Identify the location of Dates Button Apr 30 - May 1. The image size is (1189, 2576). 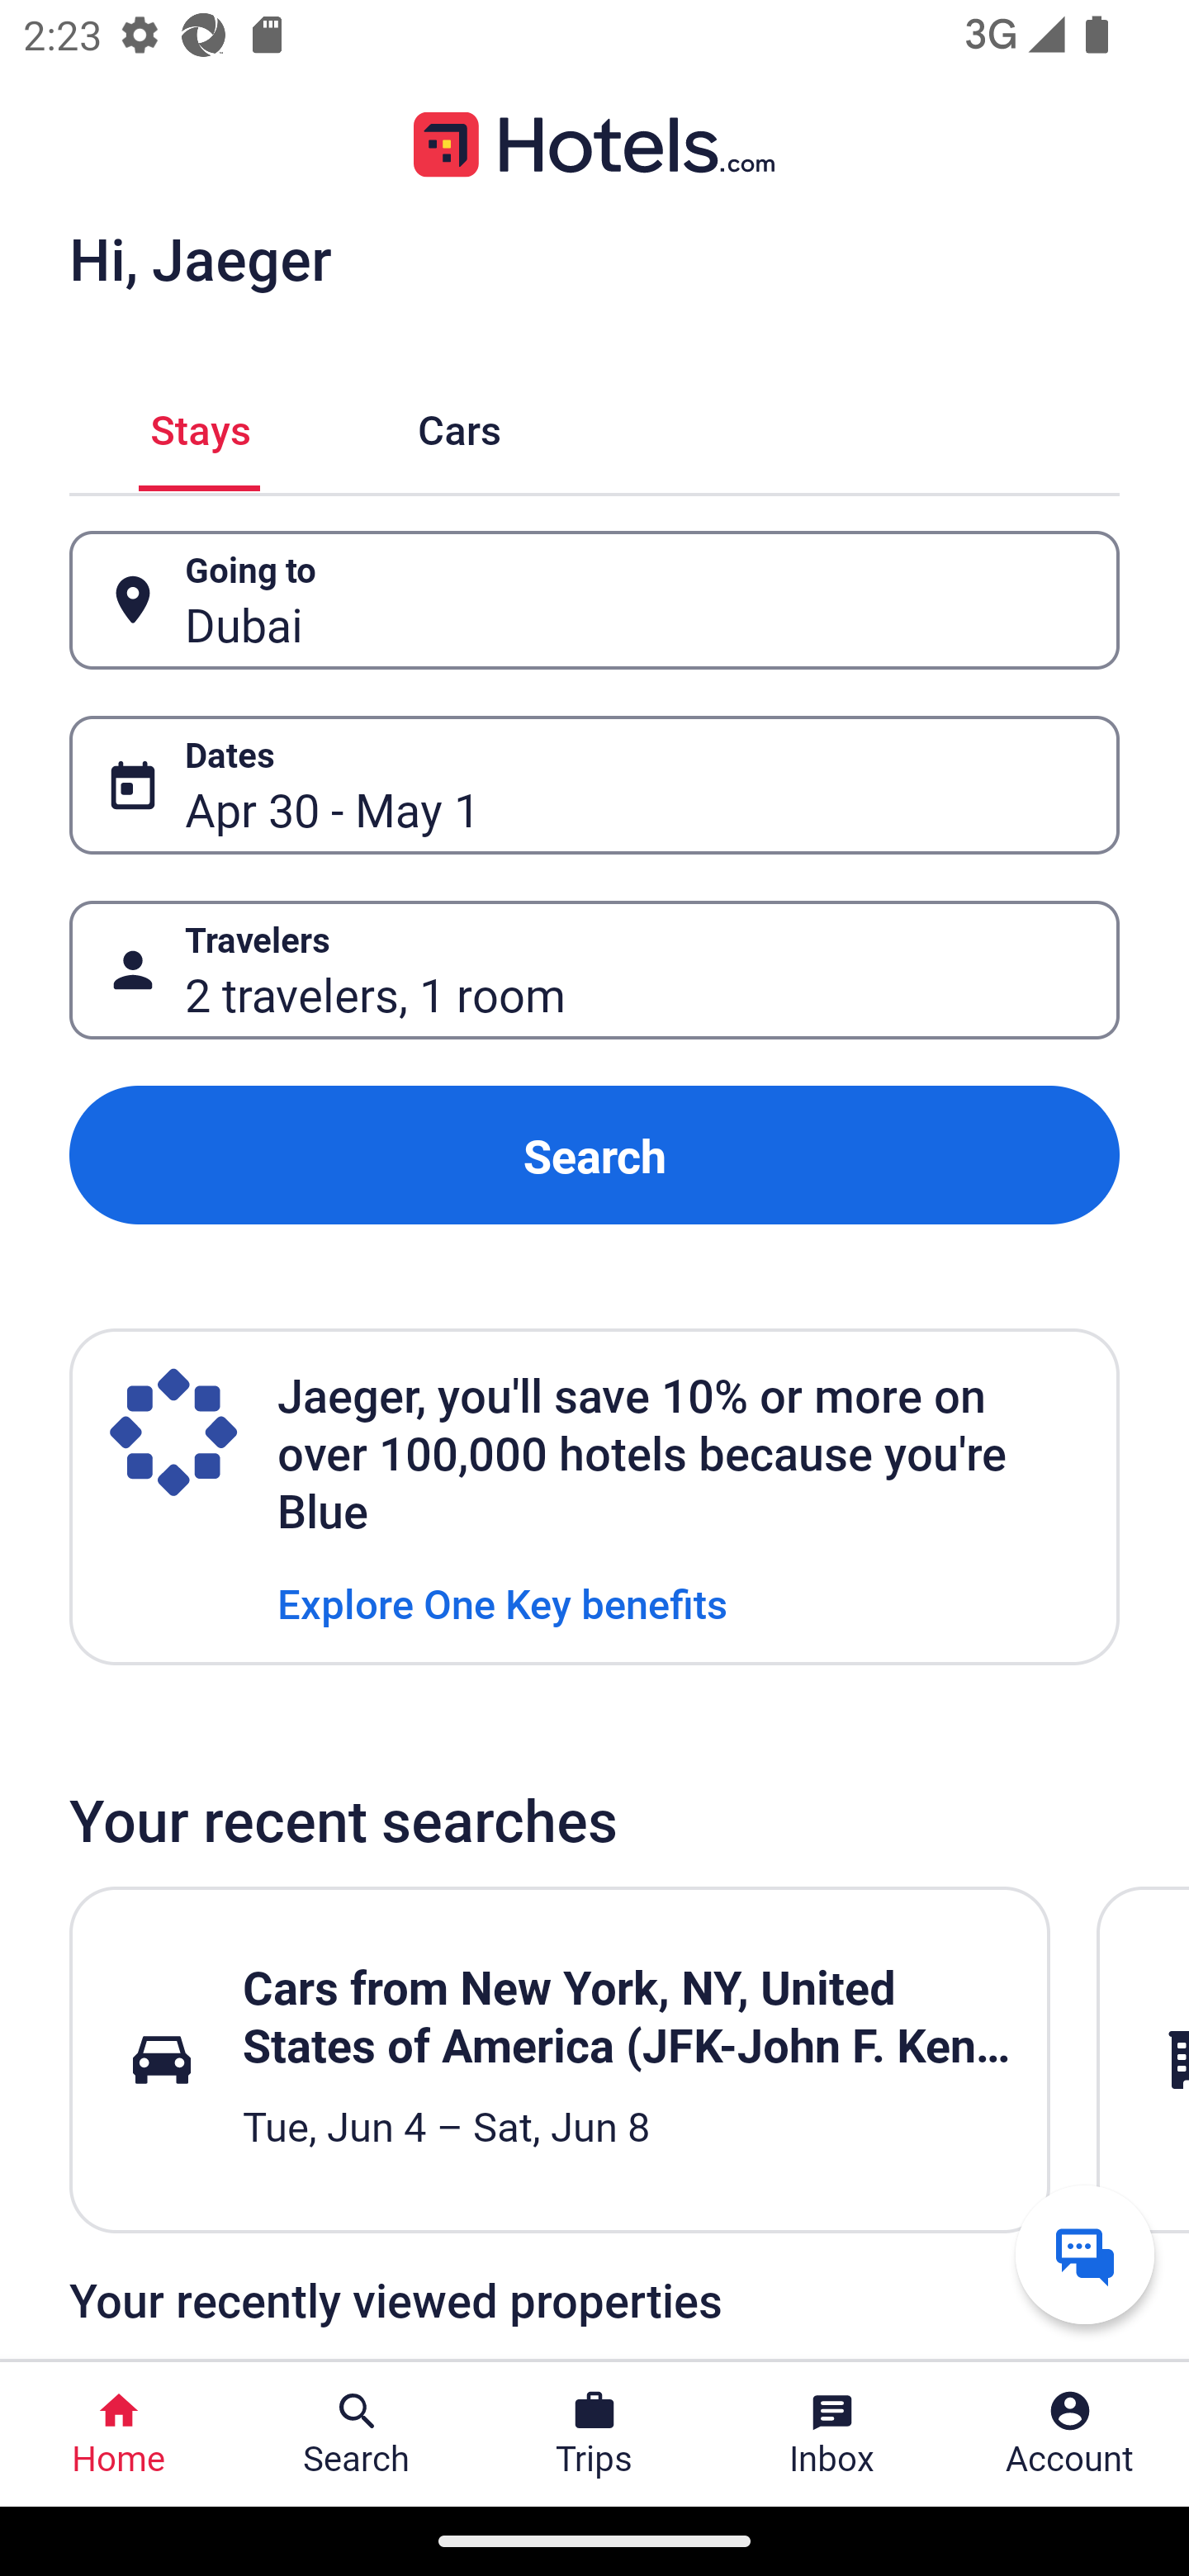
(594, 785).